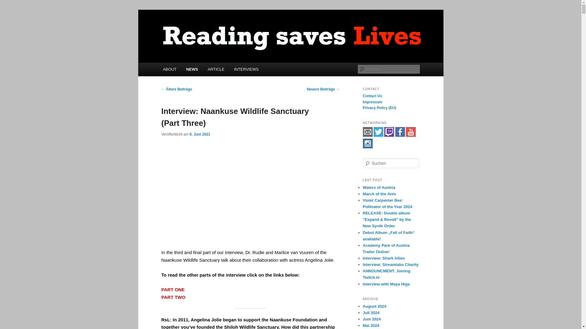  I want to click on PART ONE, so click(173, 289).